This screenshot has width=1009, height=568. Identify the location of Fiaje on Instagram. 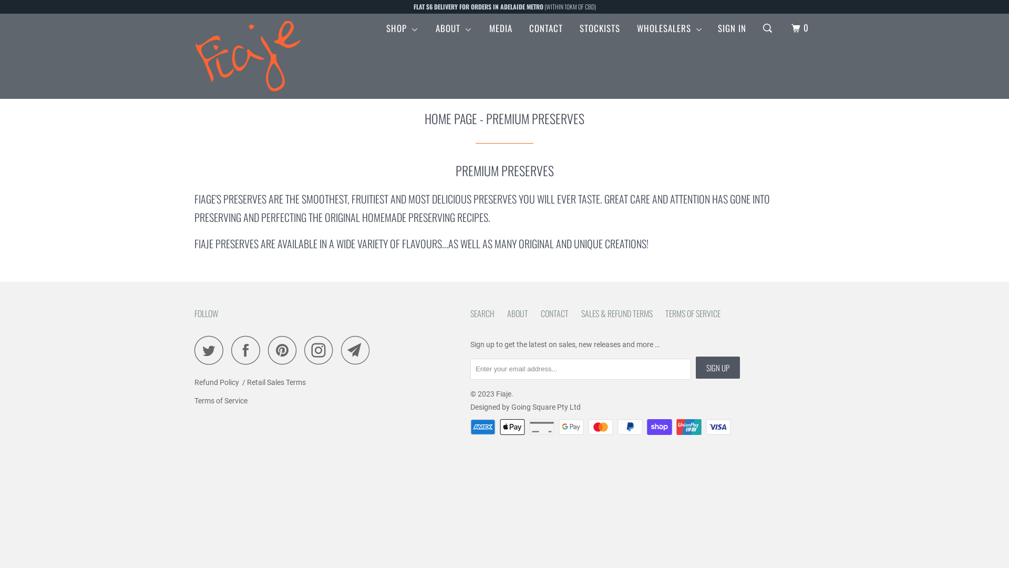
(322, 350).